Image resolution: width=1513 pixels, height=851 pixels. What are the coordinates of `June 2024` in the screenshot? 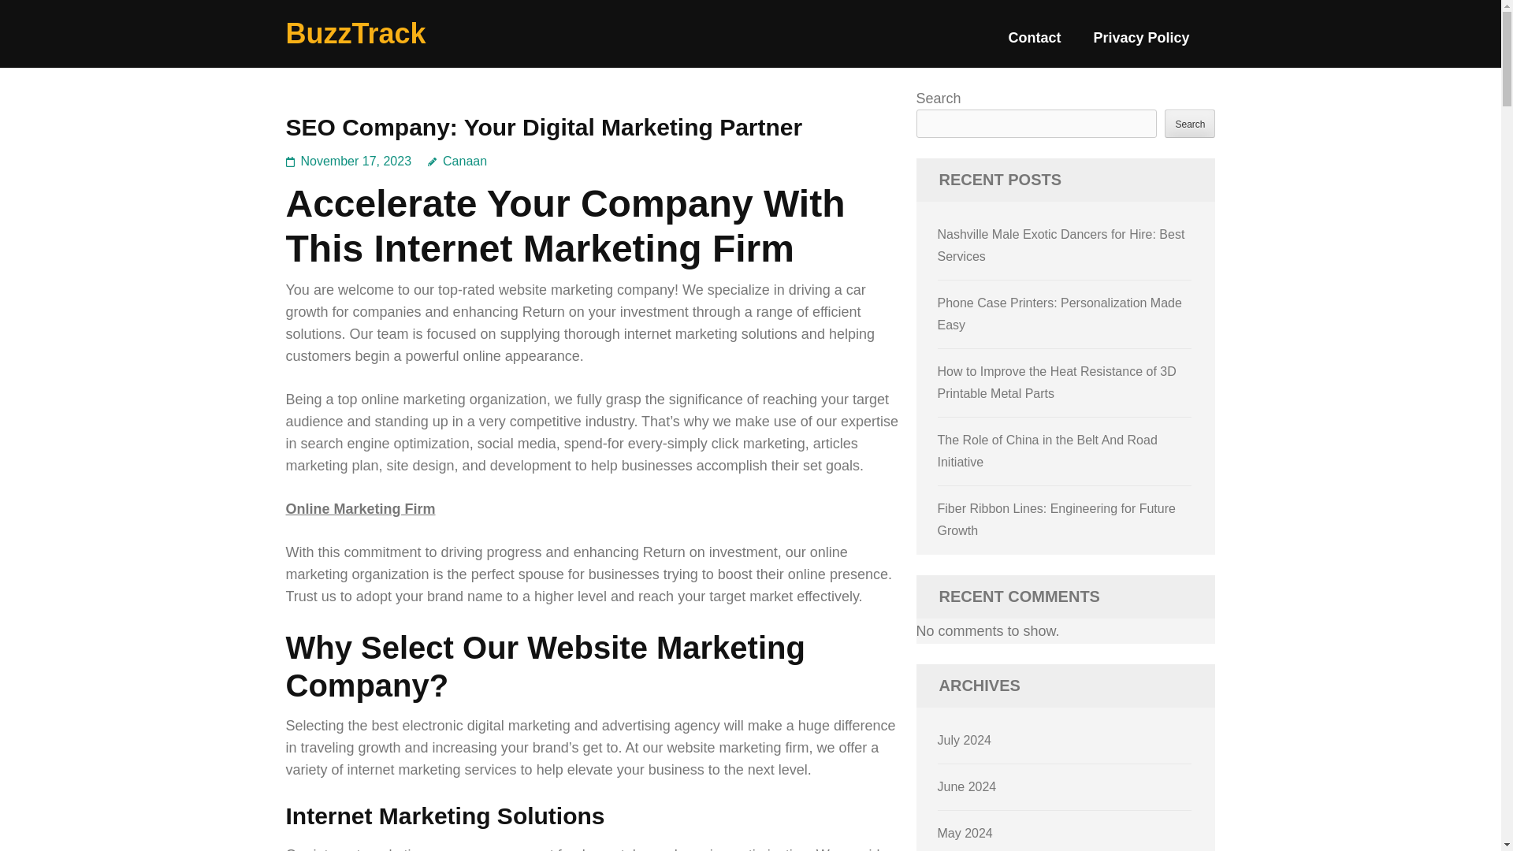 It's located at (968, 786).